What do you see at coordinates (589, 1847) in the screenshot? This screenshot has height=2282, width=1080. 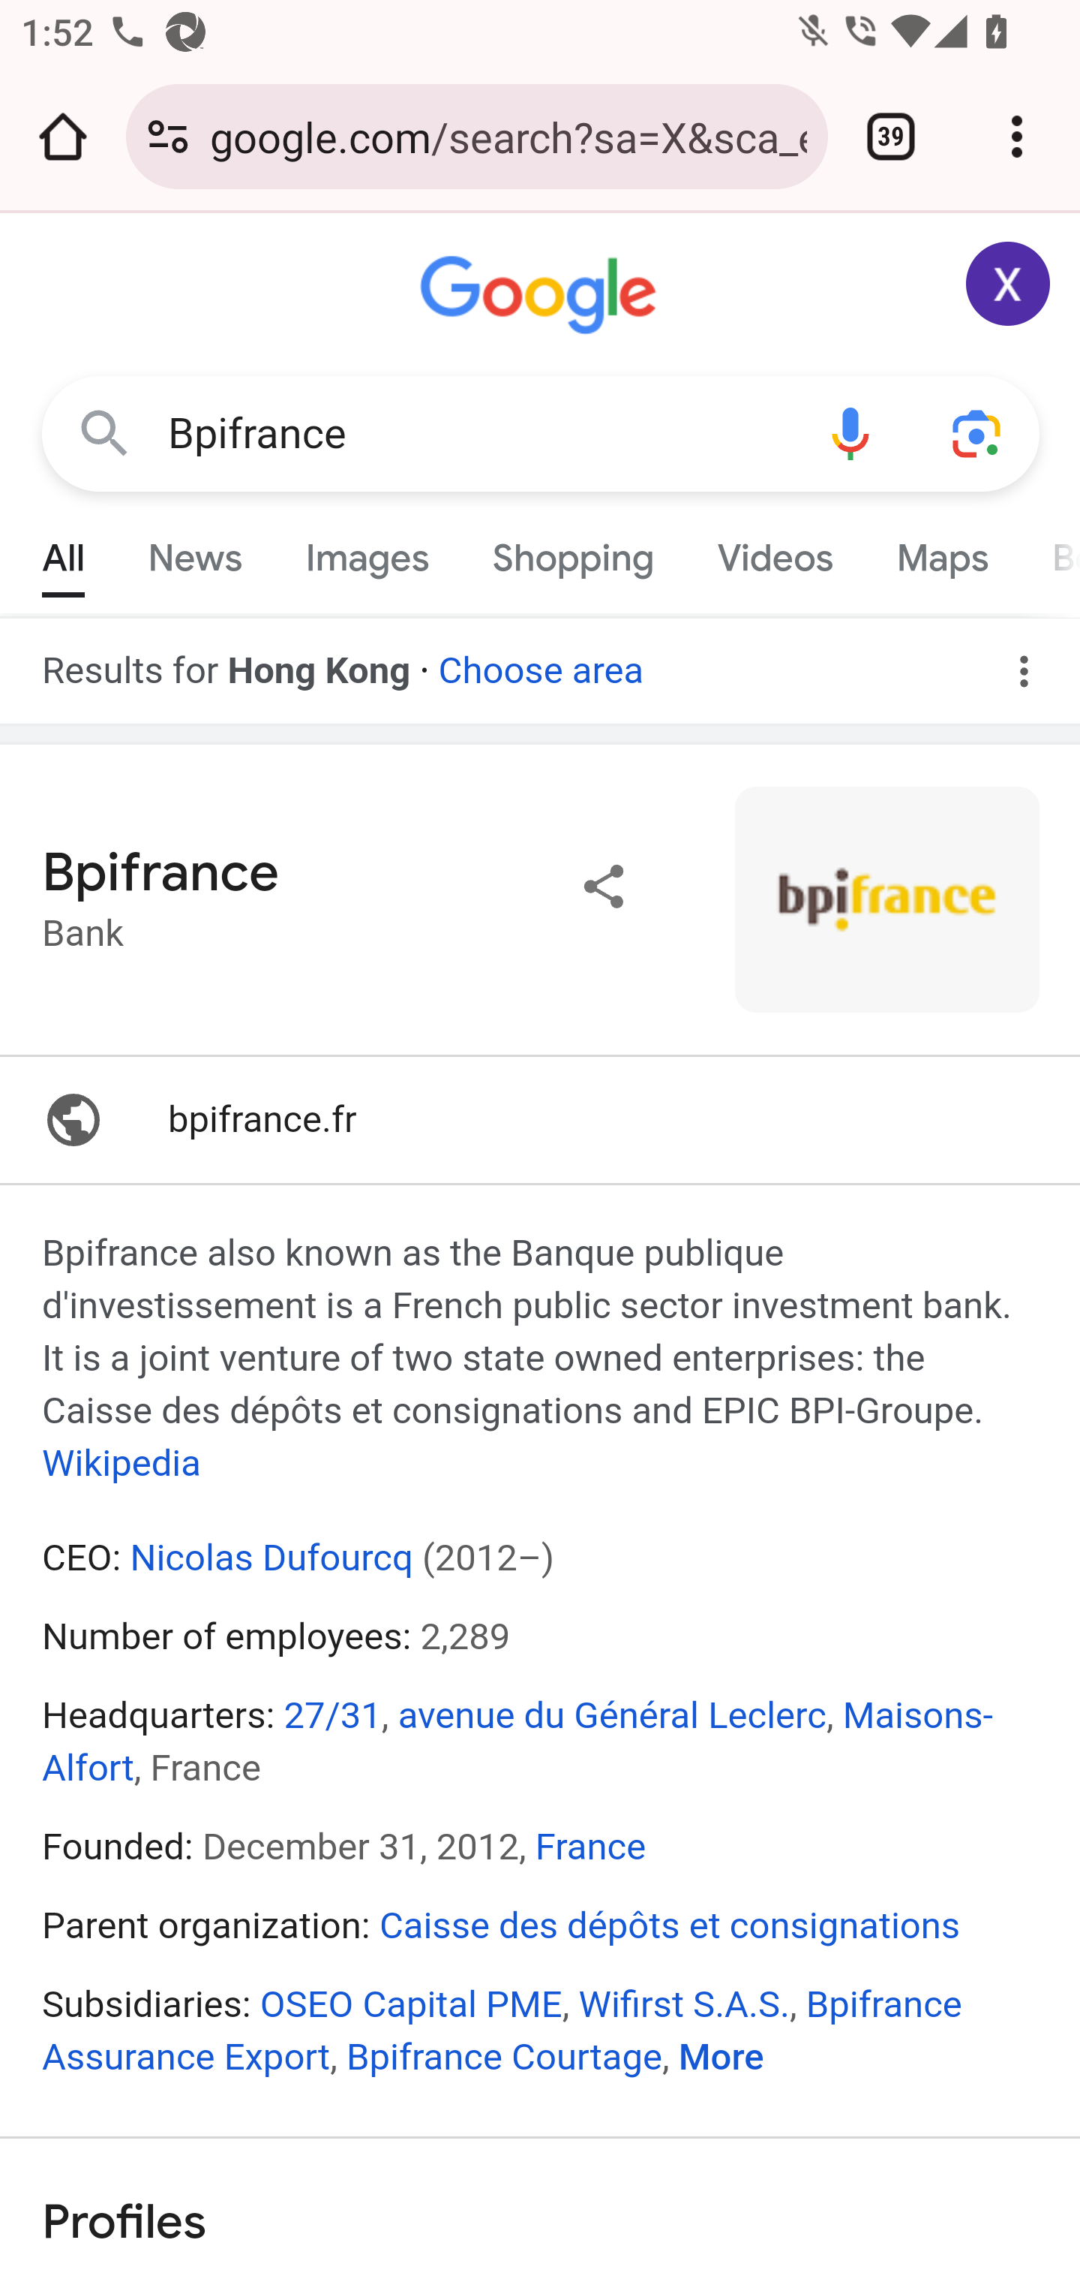 I see `France` at bounding box center [589, 1847].